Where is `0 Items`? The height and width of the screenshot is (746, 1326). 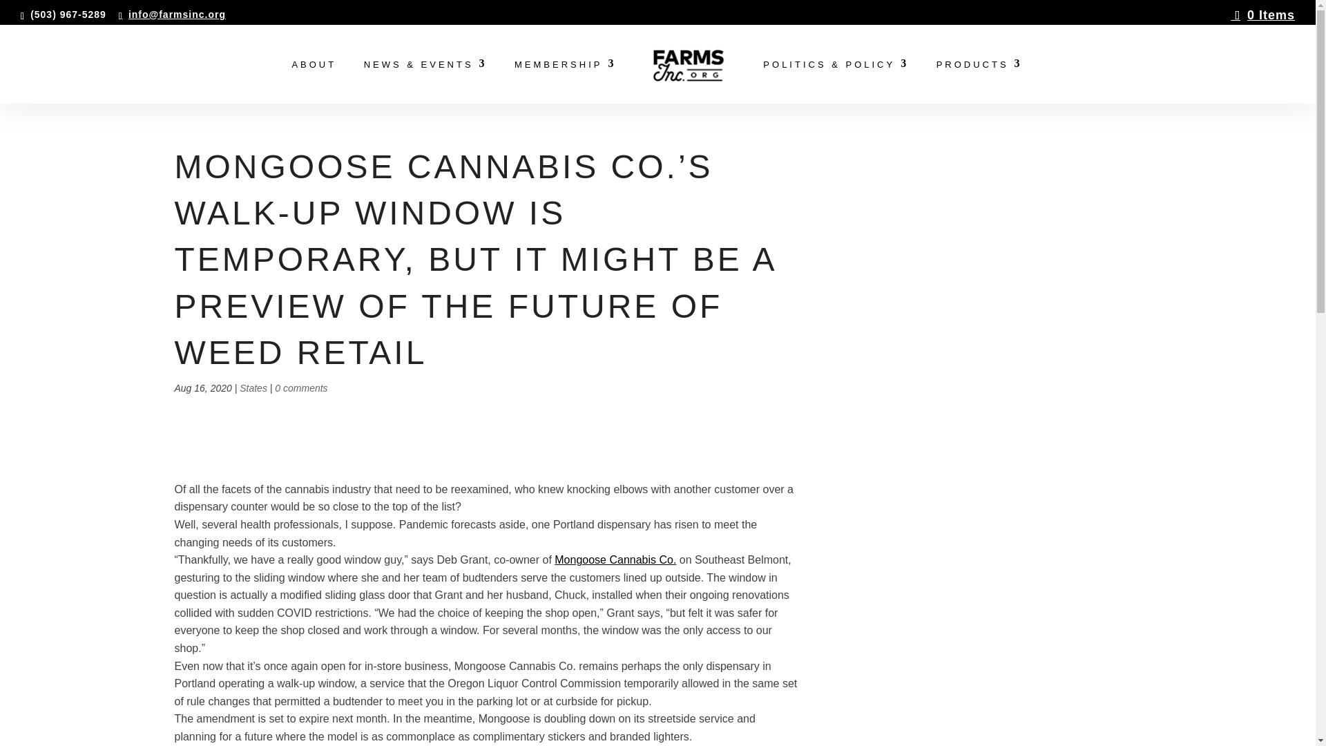 0 Items is located at coordinates (1262, 15).